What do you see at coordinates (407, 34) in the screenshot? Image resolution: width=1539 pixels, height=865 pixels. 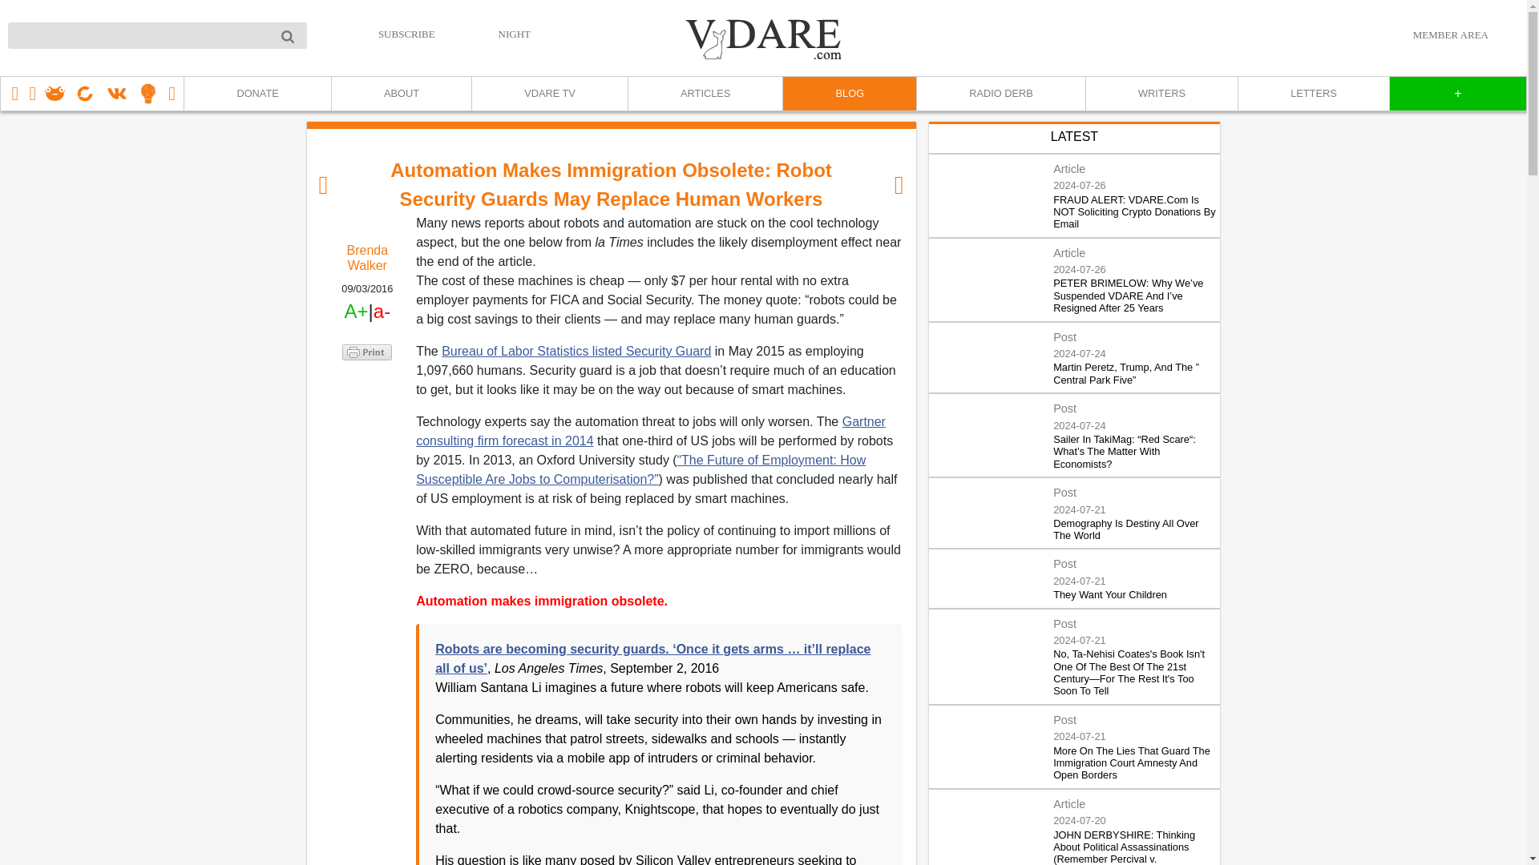 I see `SUBSCRIBE` at bounding box center [407, 34].